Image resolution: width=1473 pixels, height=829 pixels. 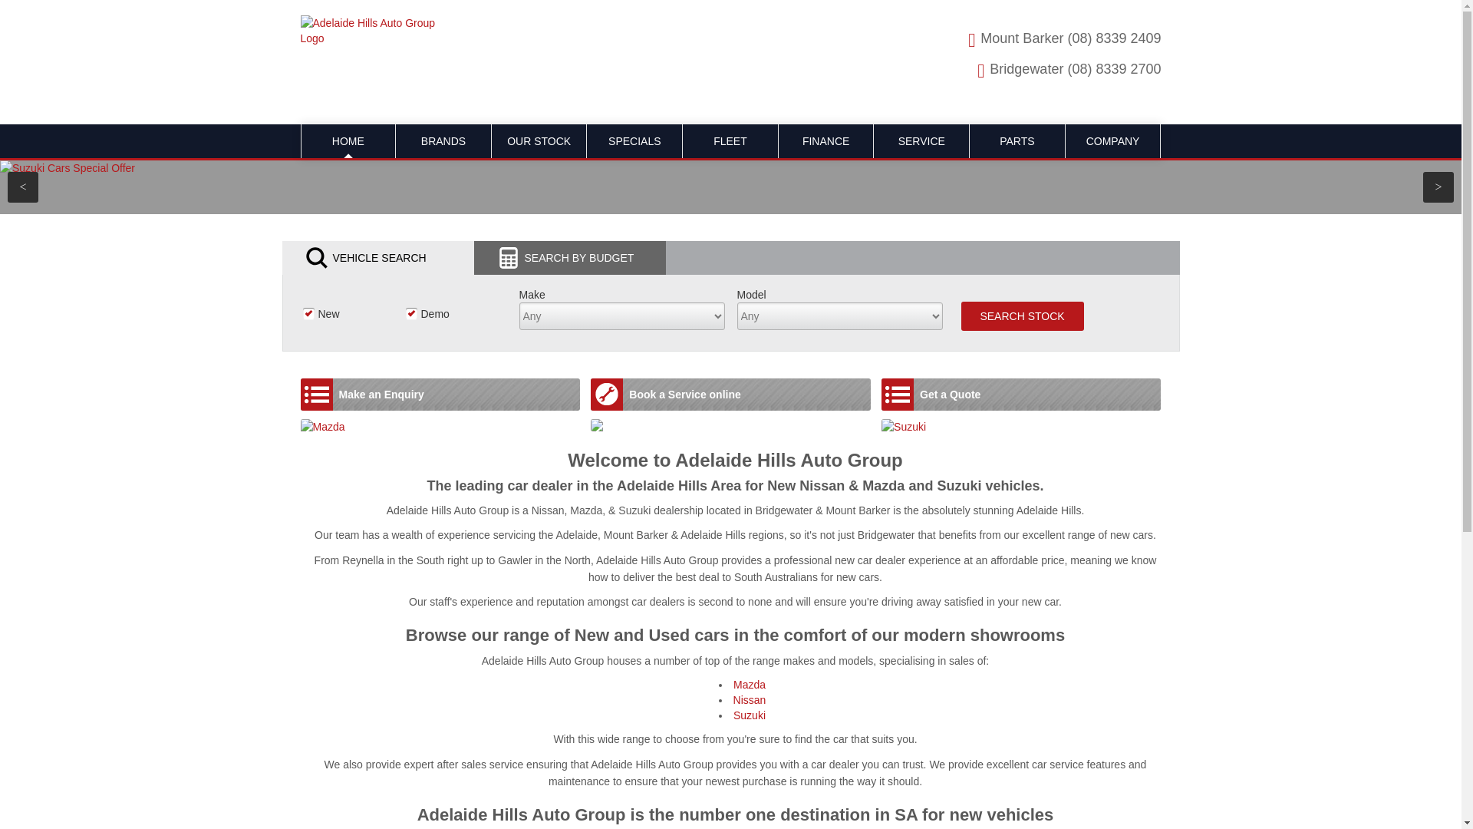 I want to click on SERVICE, so click(x=921, y=141).